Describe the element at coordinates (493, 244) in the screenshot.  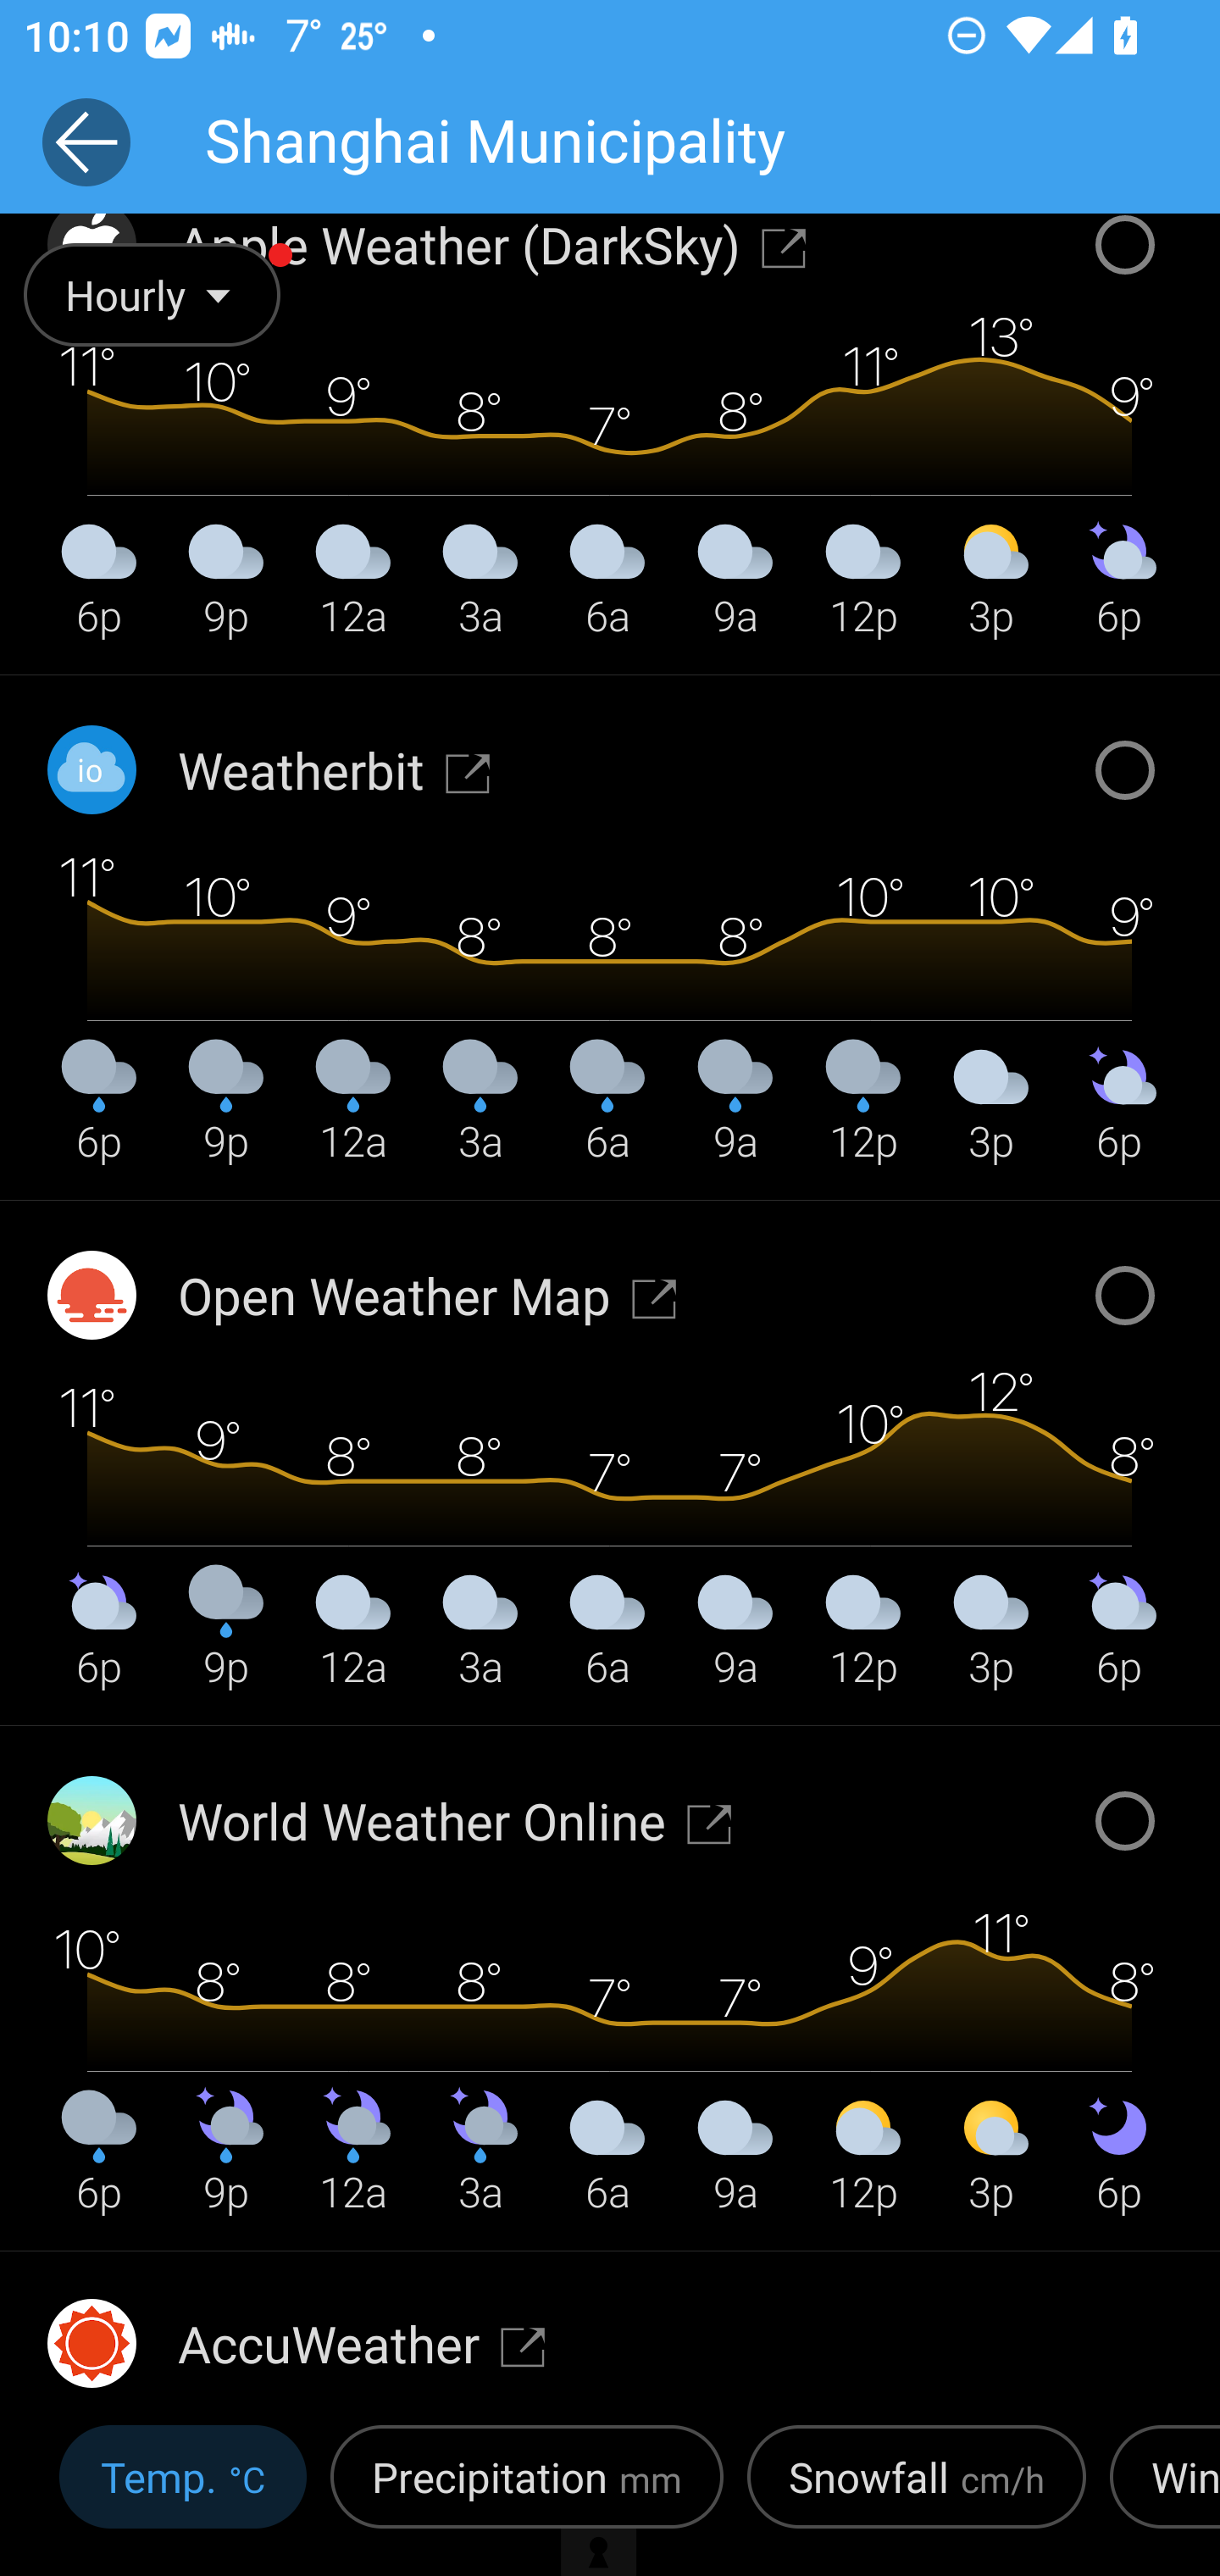
I see `Apple Weather (DarkSky) ` at that location.